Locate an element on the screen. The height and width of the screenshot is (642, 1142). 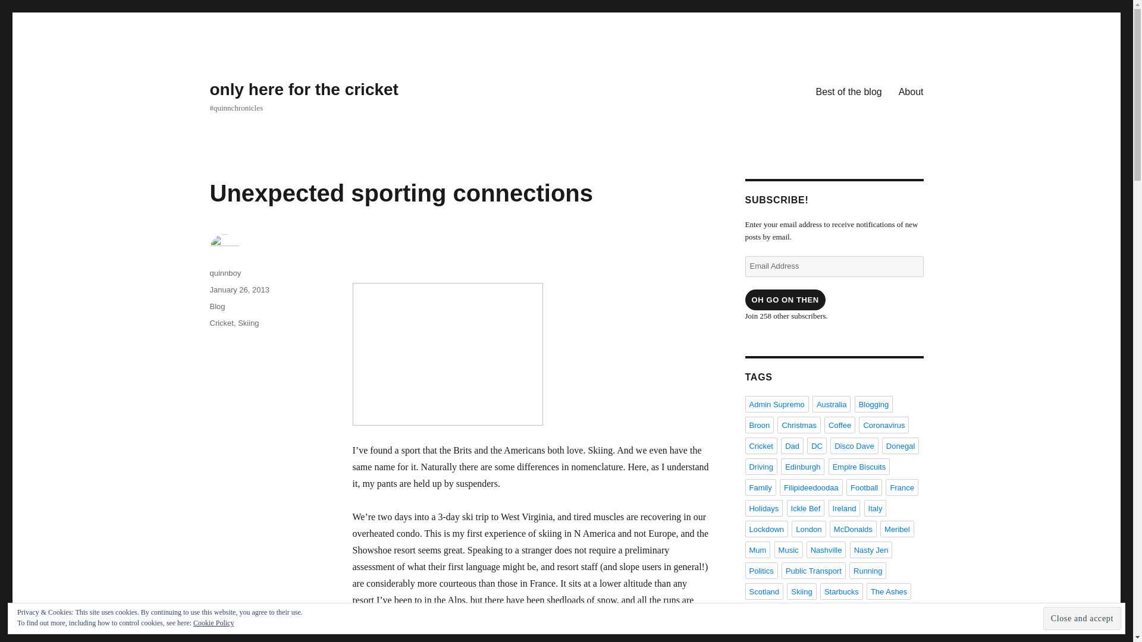
Filipideedoodaa is located at coordinates (811, 487).